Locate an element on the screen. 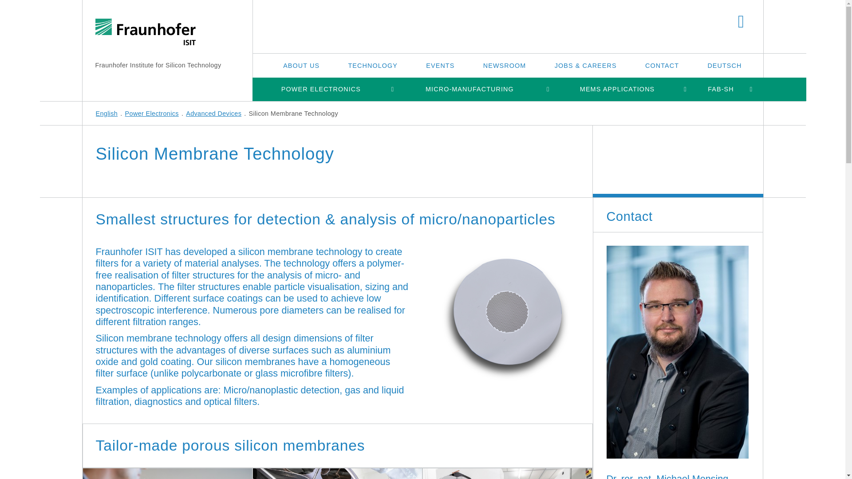 The height and width of the screenshot is (479, 852). NEWSROOM is located at coordinates (505, 65).